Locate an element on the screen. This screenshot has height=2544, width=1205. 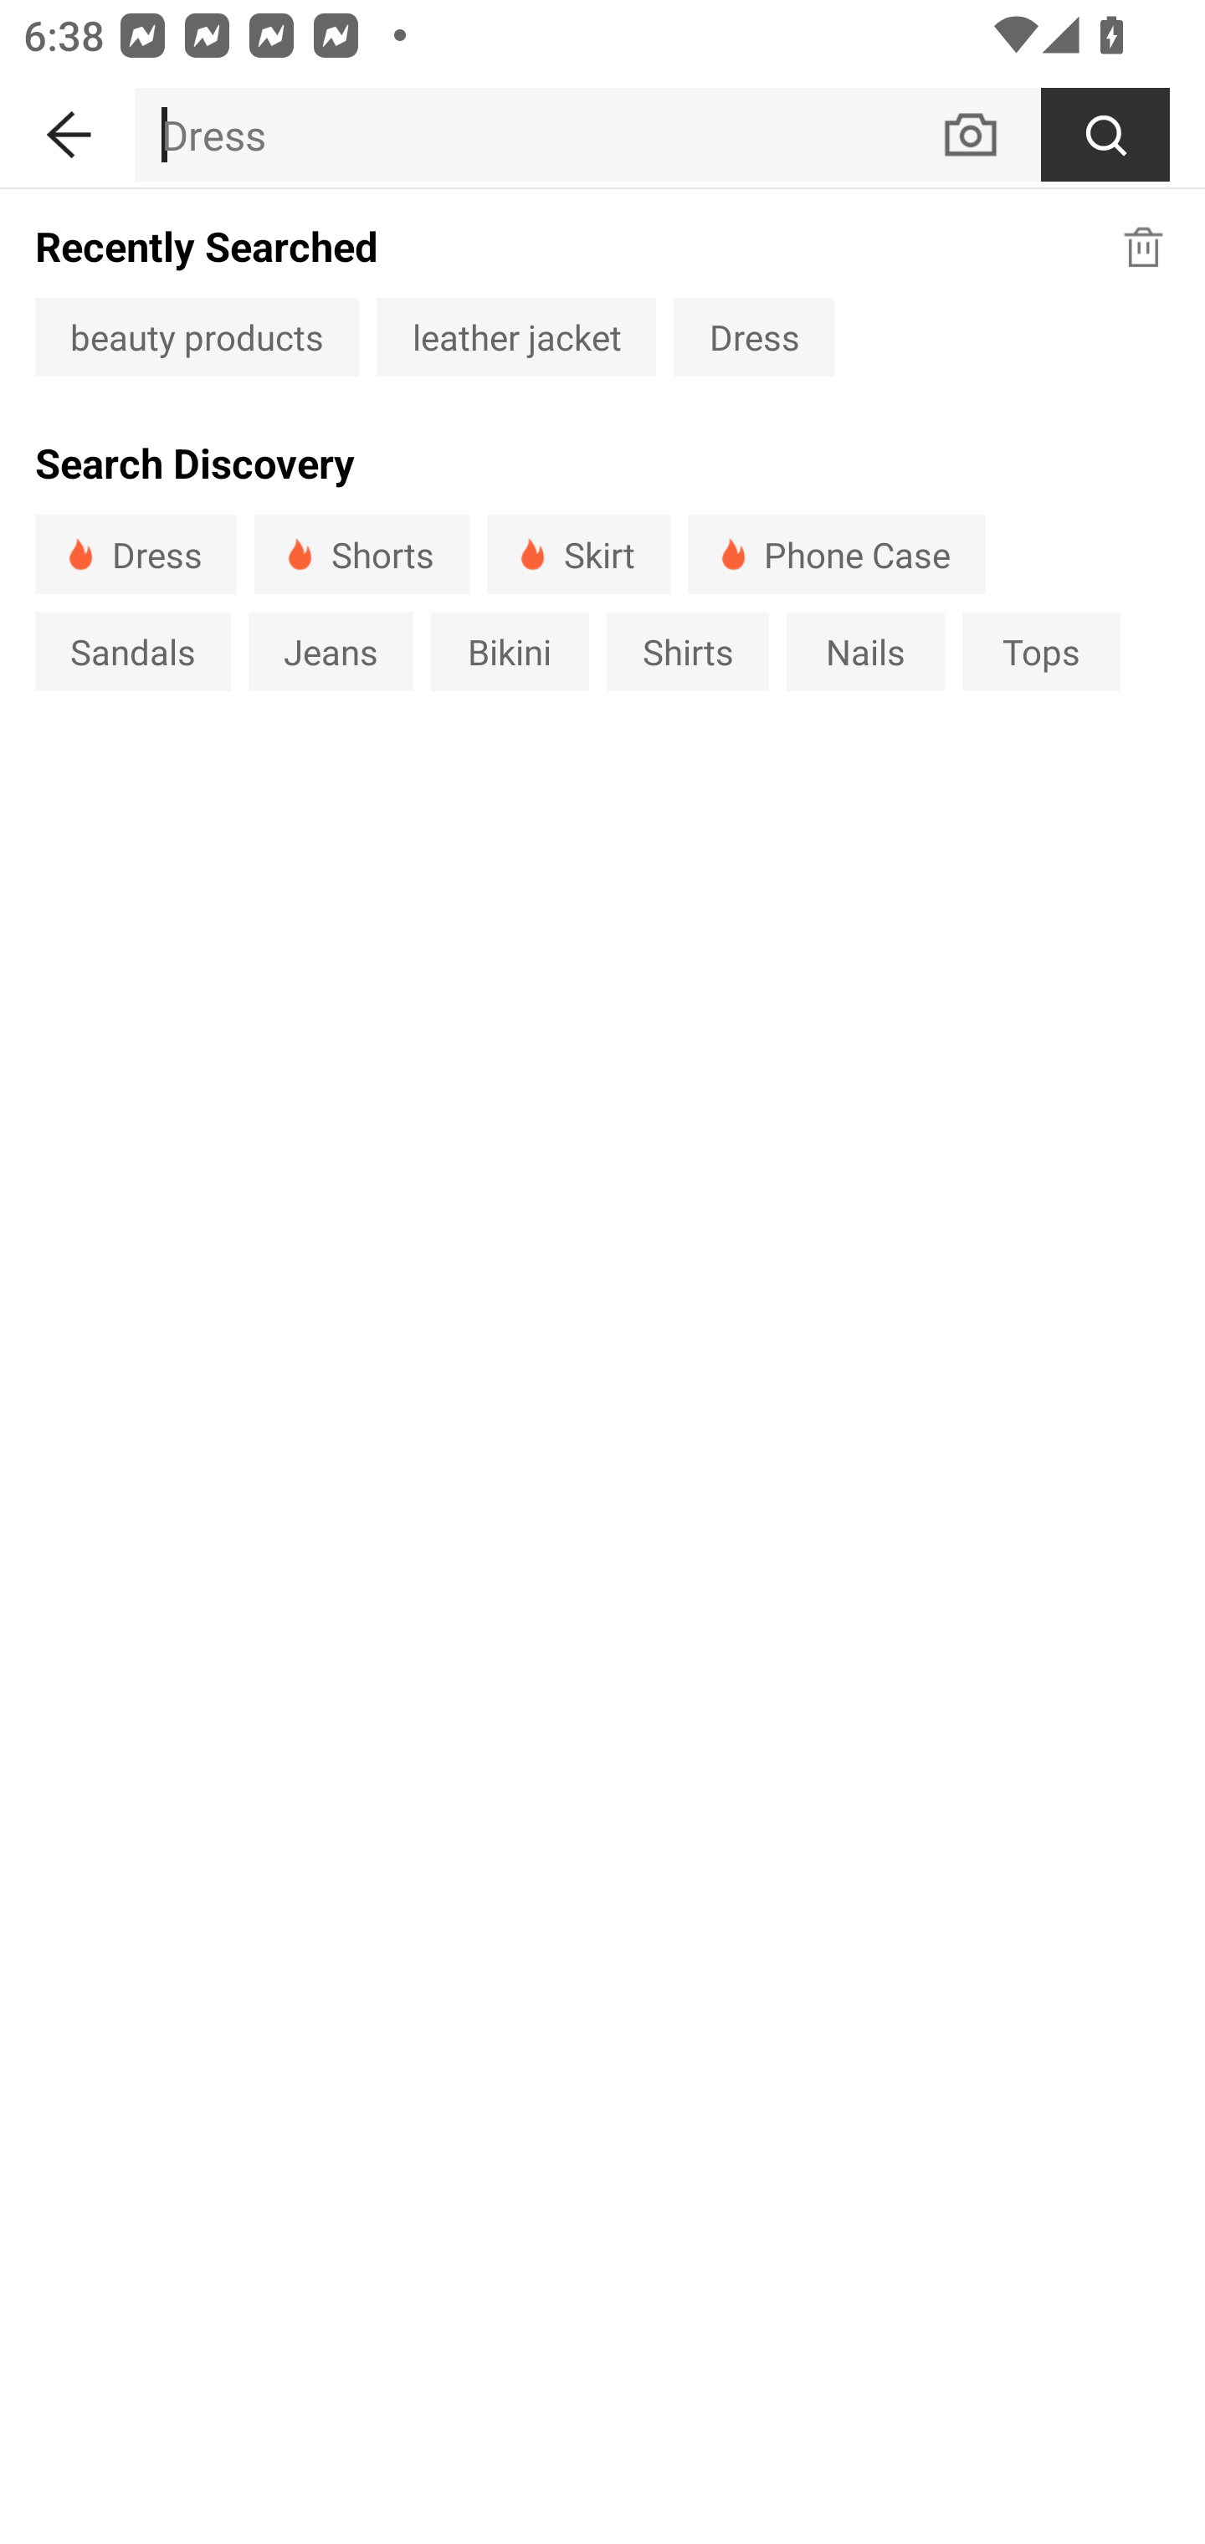
Shorts is located at coordinates (361, 554).